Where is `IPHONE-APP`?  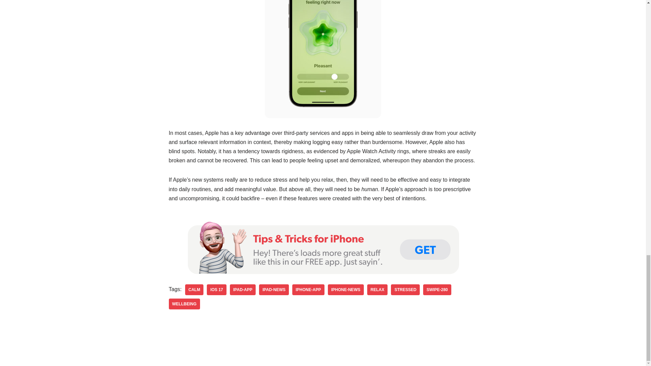
IPHONE-APP is located at coordinates (308, 289).